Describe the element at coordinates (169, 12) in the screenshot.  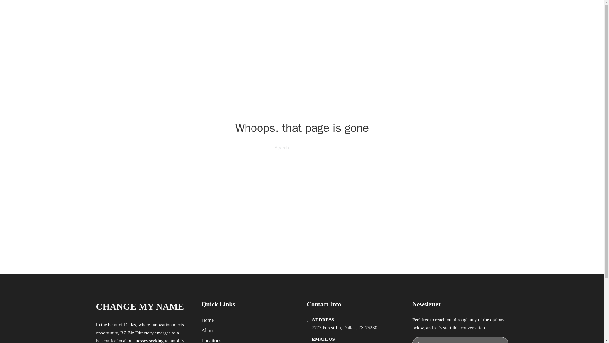
I see `BZ BIZ DIRECTORY` at that location.